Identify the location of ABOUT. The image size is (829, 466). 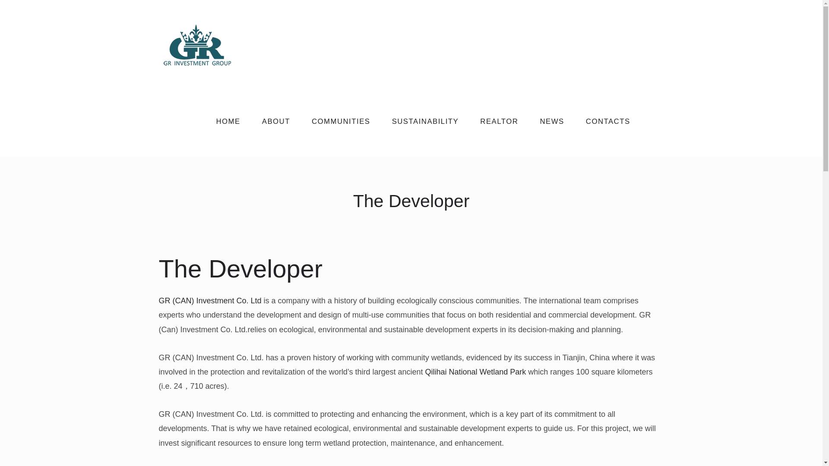
(275, 121).